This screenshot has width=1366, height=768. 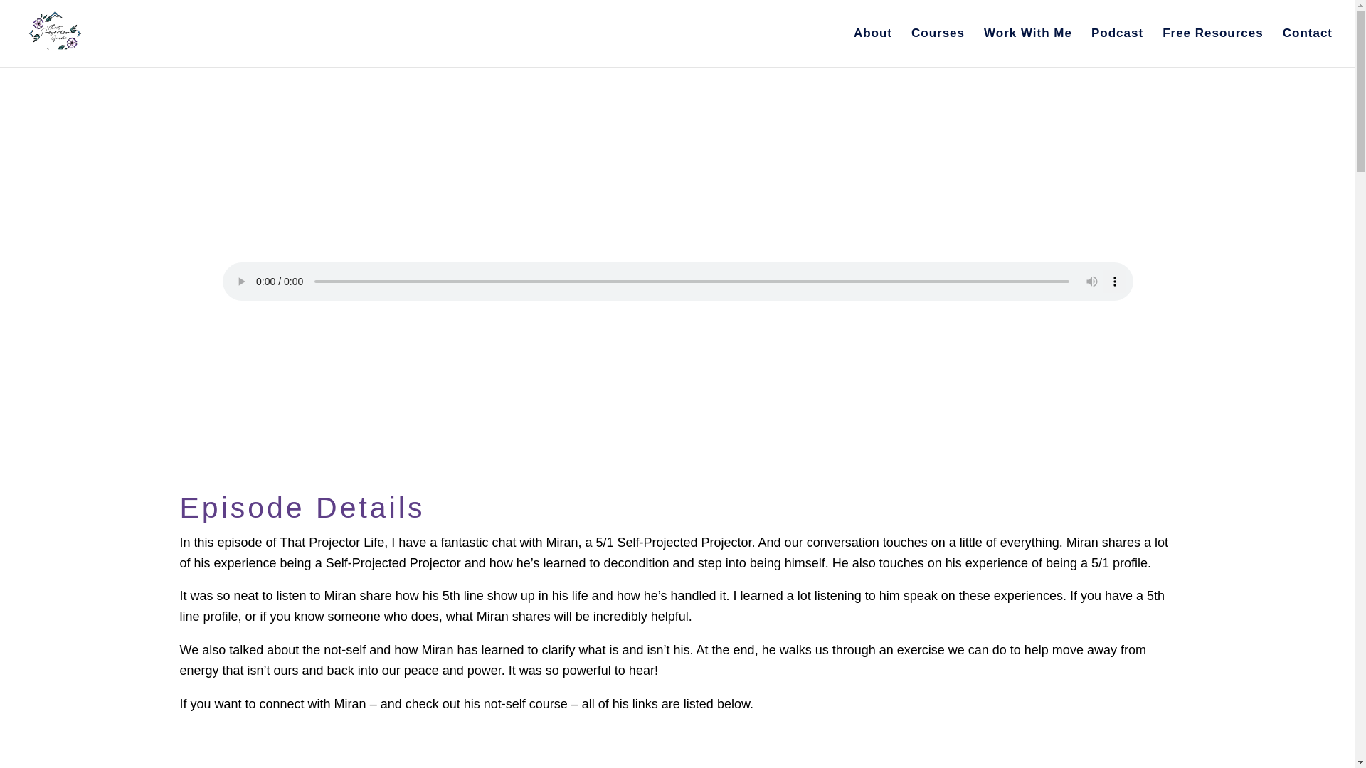 I want to click on Work With Me, so click(x=1027, y=47).